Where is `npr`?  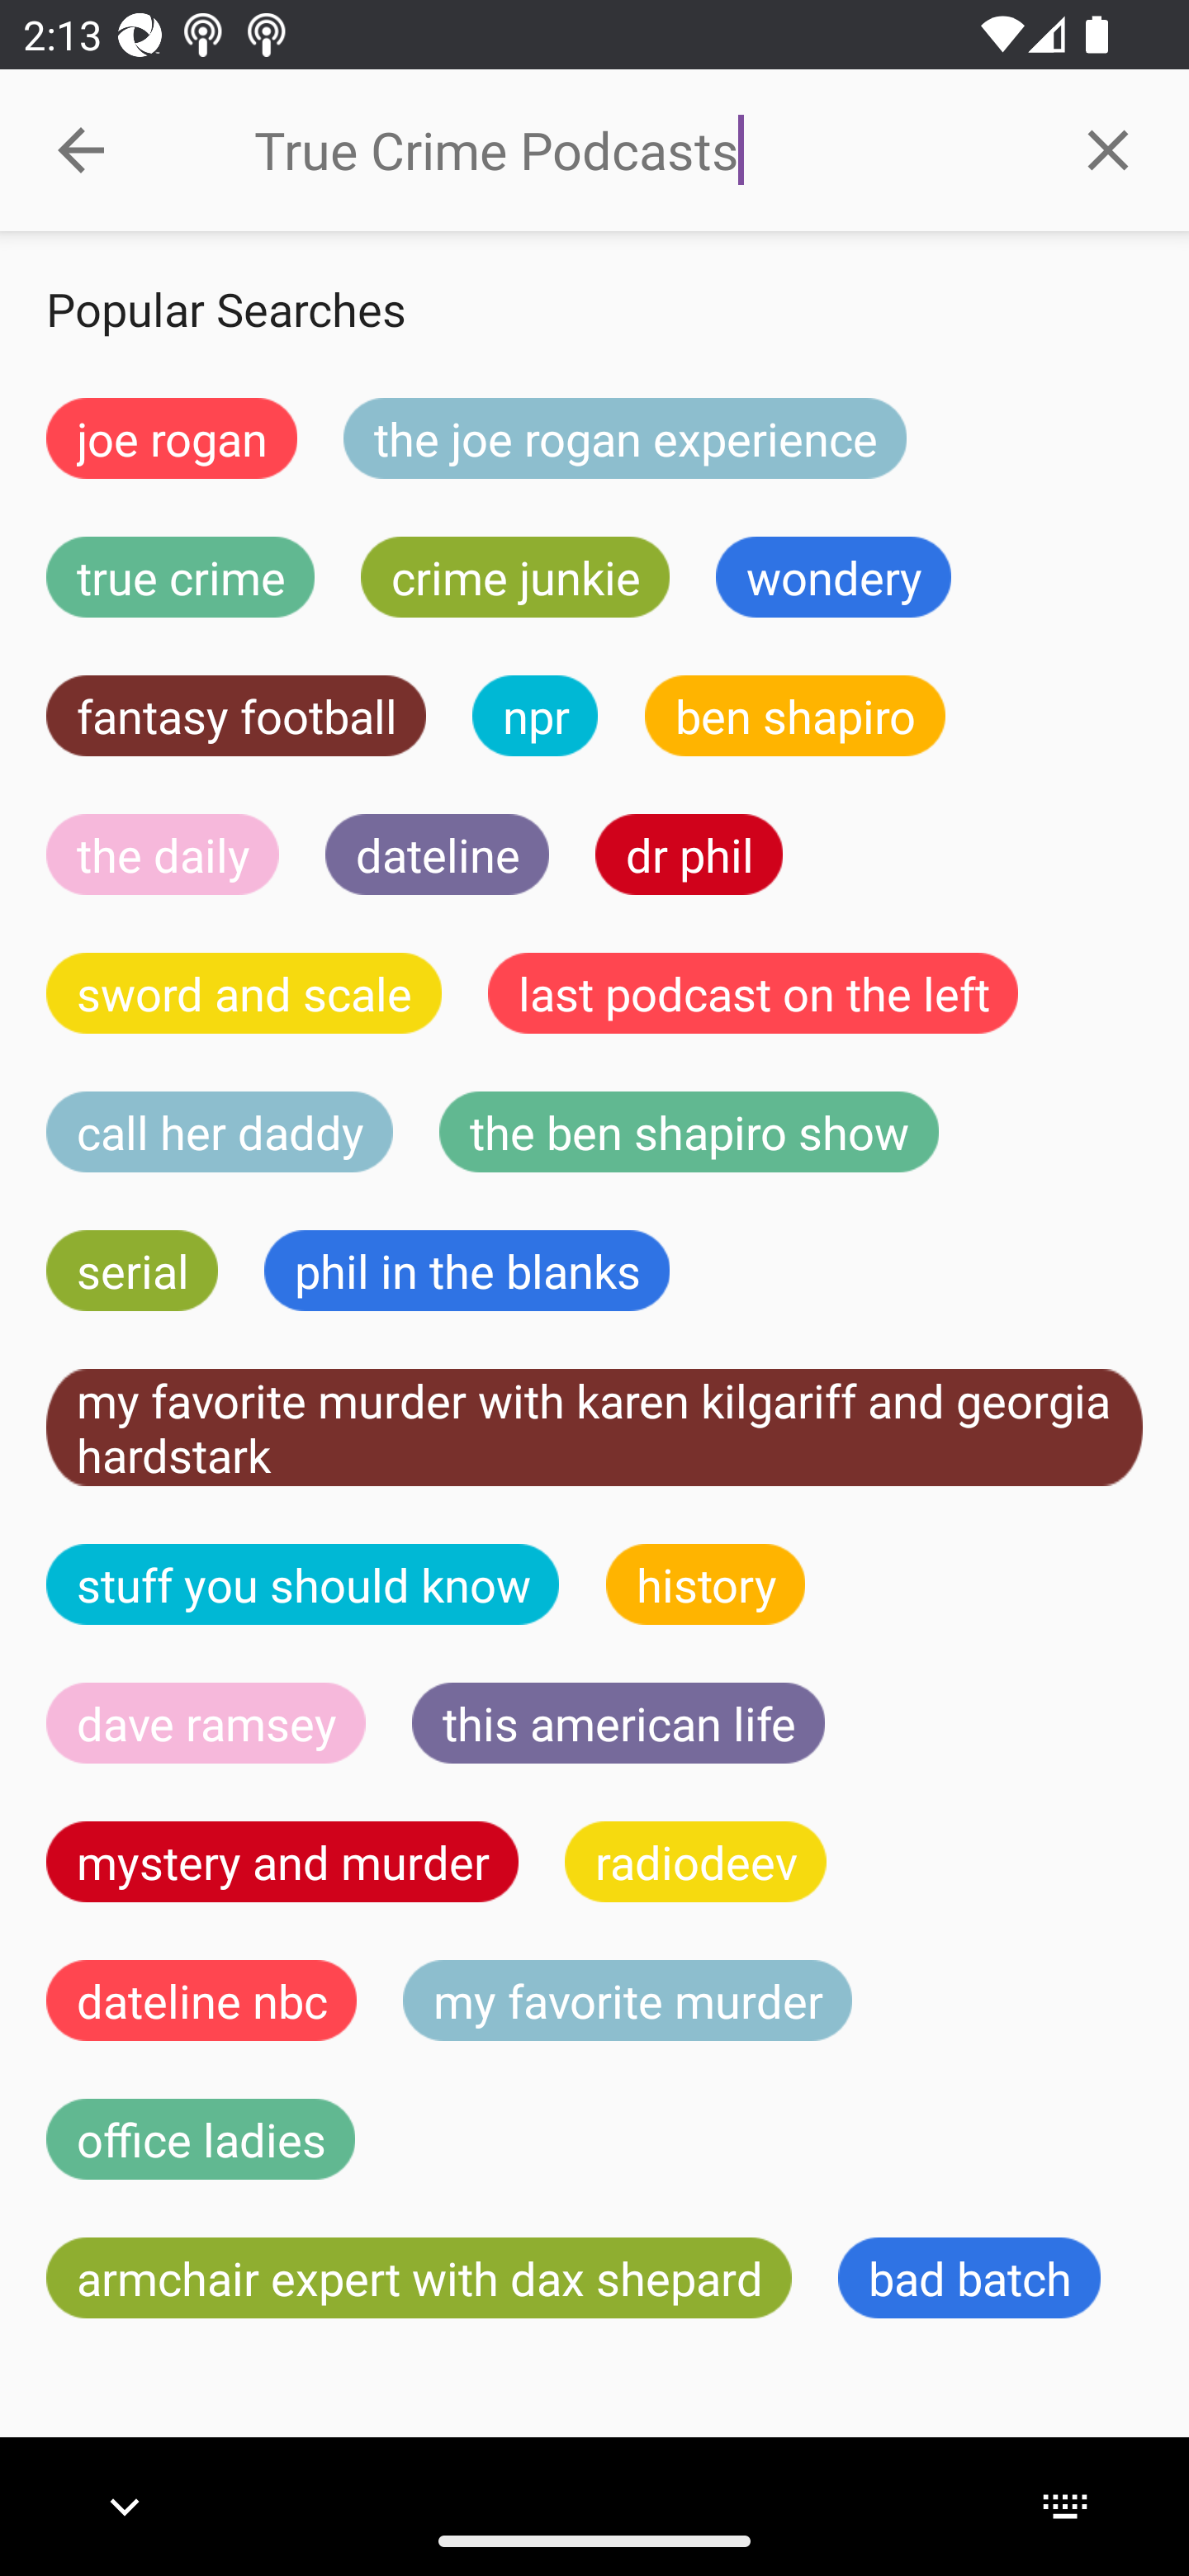 npr is located at coordinates (535, 716).